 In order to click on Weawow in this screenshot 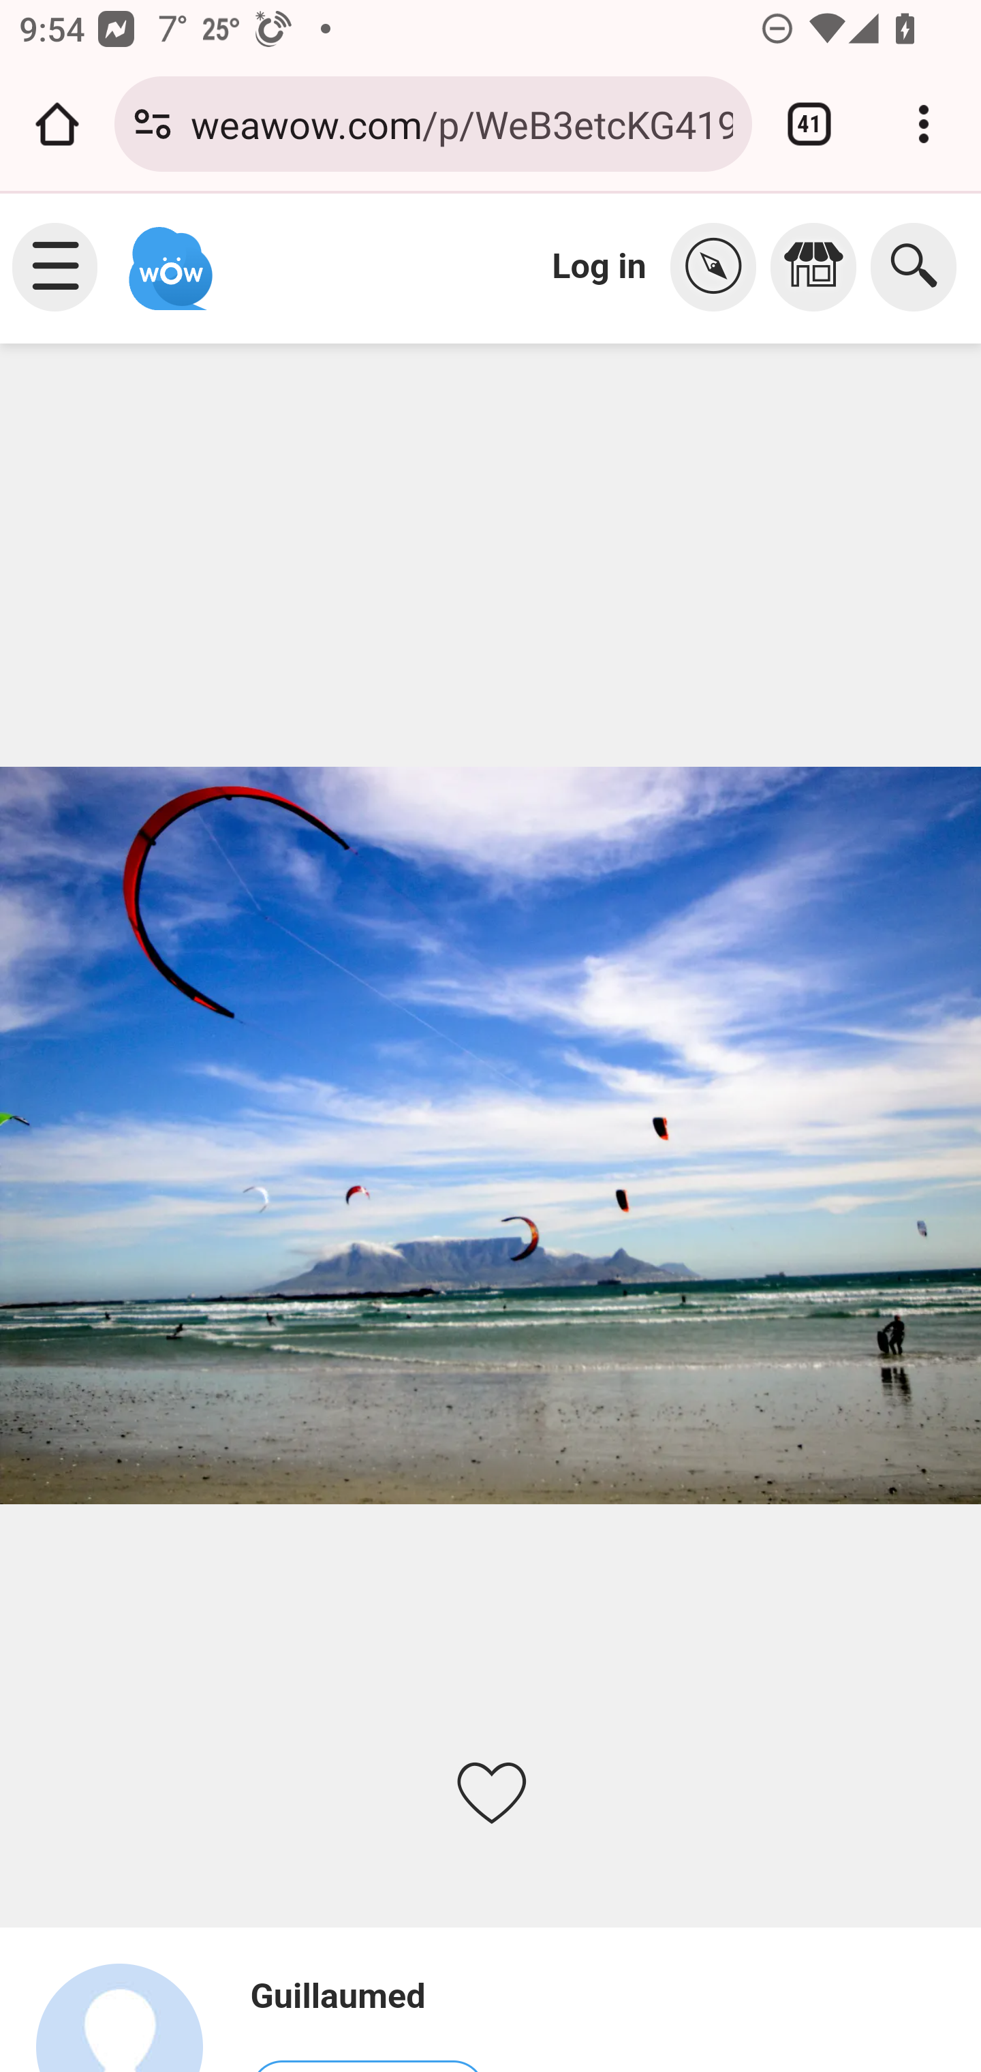, I will do `click(168, 256)`.